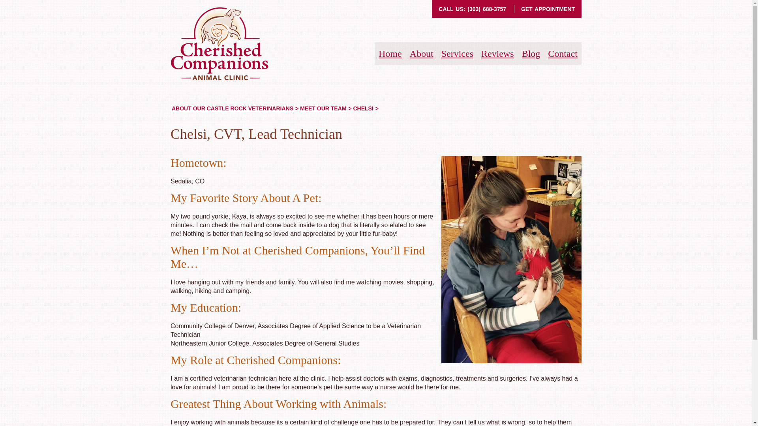 This screenshot has width=758, height=426. I want to click on Blog, so click(531, 54).